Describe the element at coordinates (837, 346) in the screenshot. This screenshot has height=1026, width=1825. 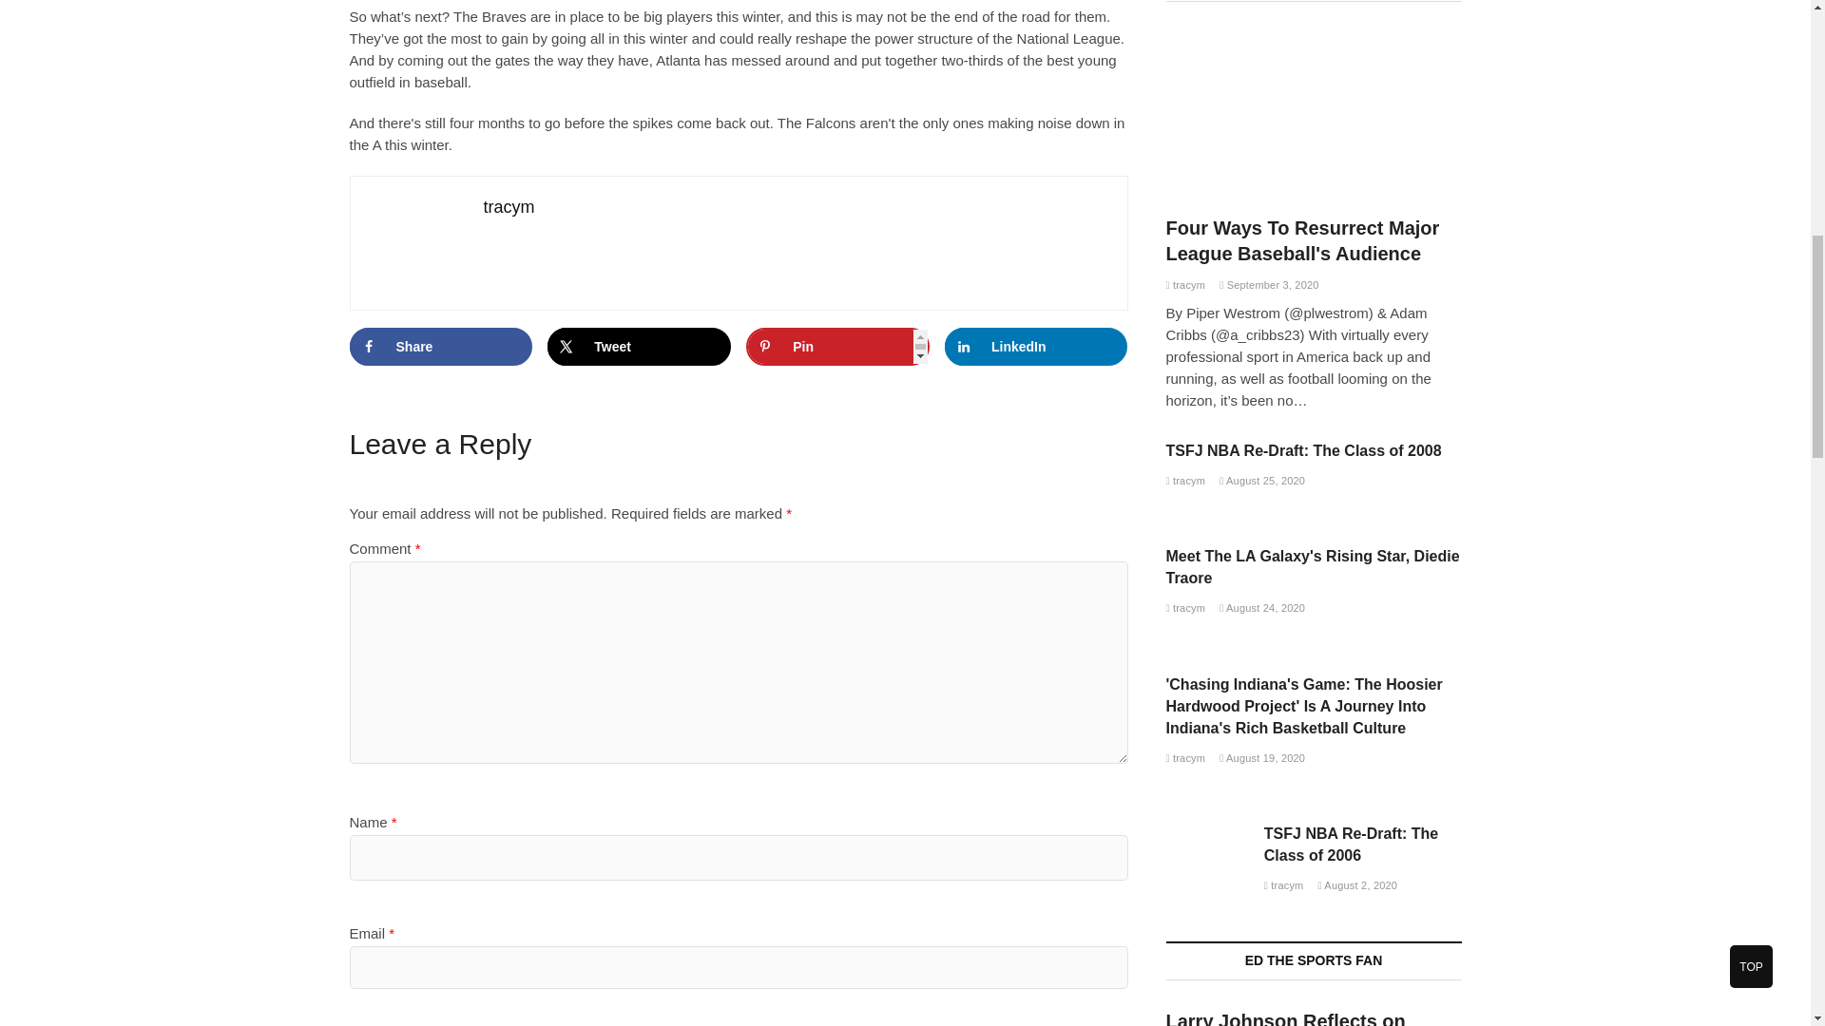
I see `Save to Pinterest` at that location.